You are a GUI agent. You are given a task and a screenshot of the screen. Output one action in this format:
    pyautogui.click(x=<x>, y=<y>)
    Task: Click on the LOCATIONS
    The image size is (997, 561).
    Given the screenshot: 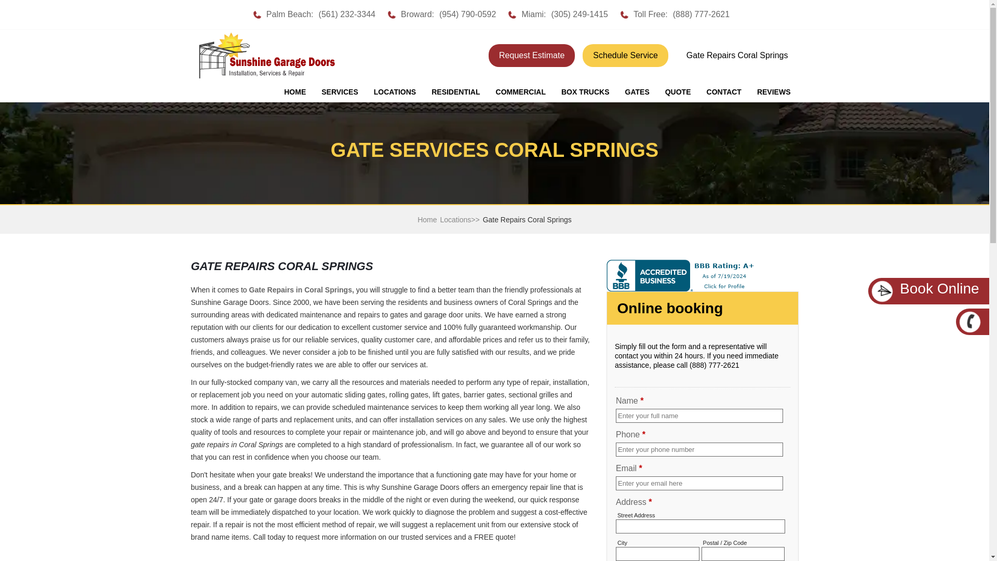 What is the action you would take?
    pyautogui.click(x=395, y=92)
    